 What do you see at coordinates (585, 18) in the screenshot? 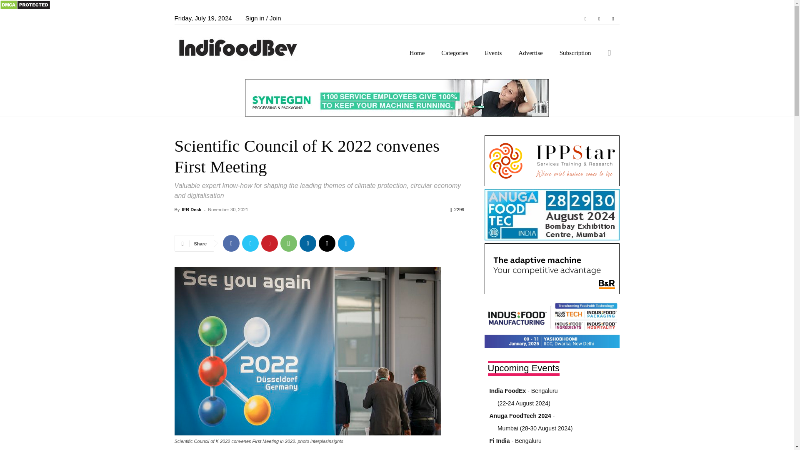
I see `Facebook` at bounding box center [585, 18].